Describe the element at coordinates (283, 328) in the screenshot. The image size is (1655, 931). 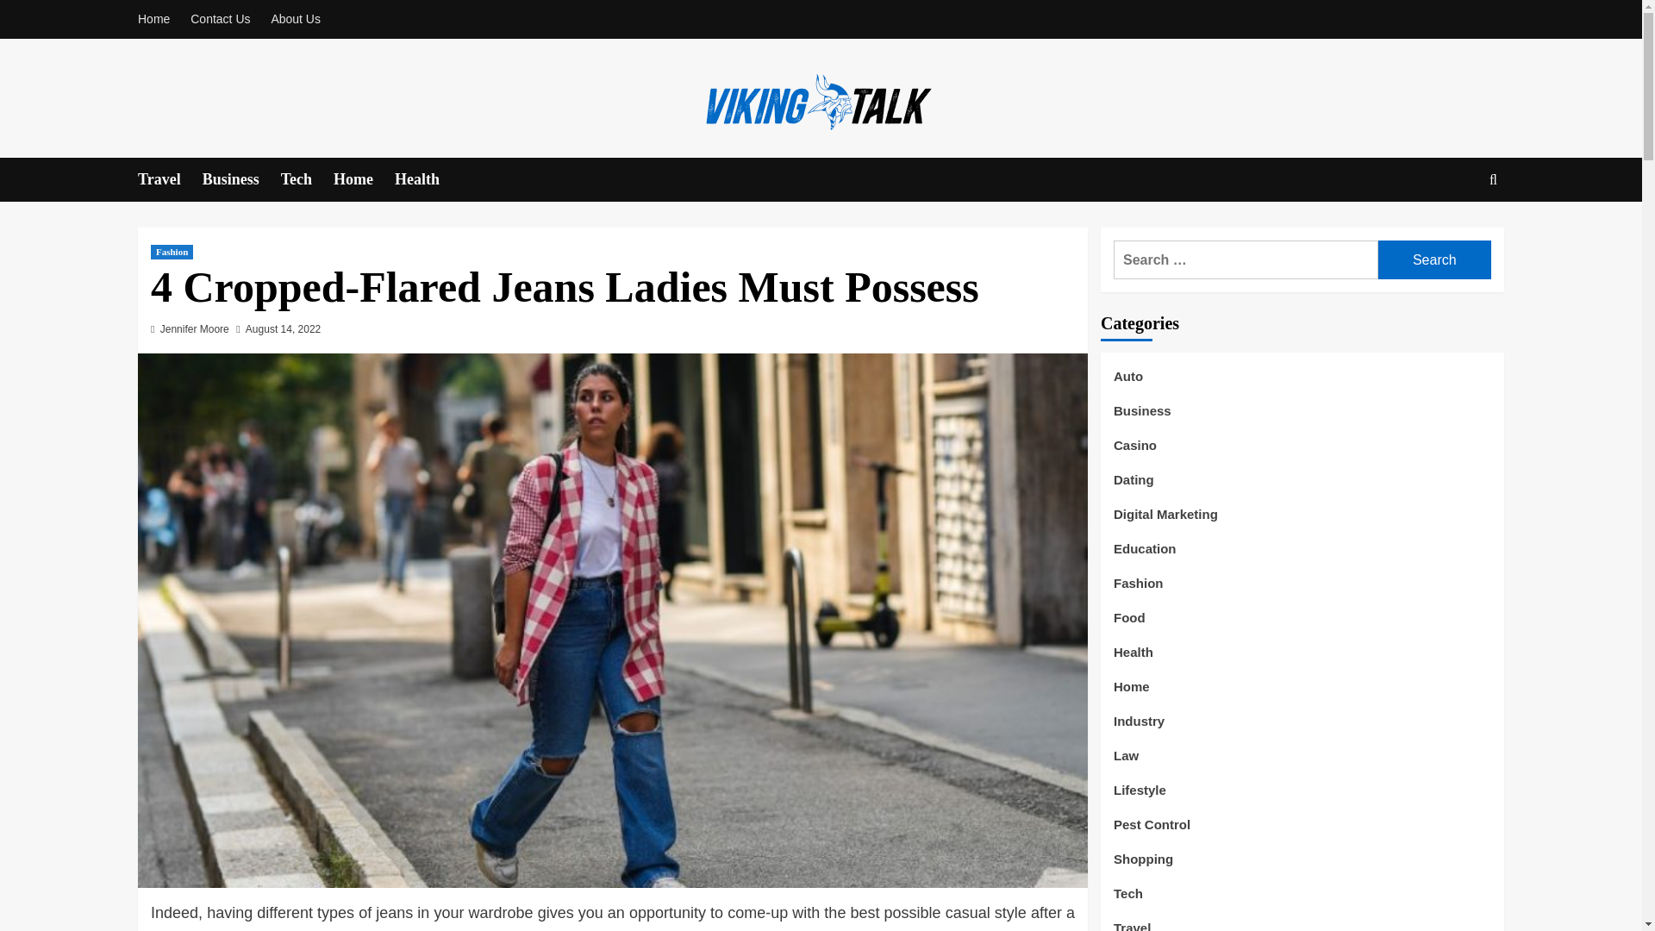
I see `August 14, 2022` at that location.